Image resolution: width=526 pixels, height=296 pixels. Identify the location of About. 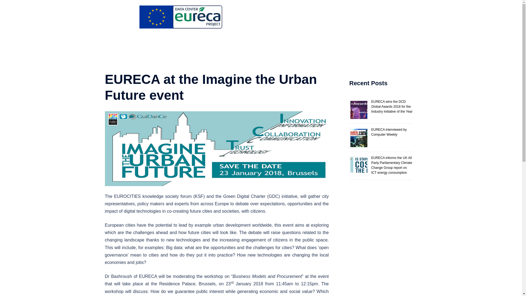
(296, 18).